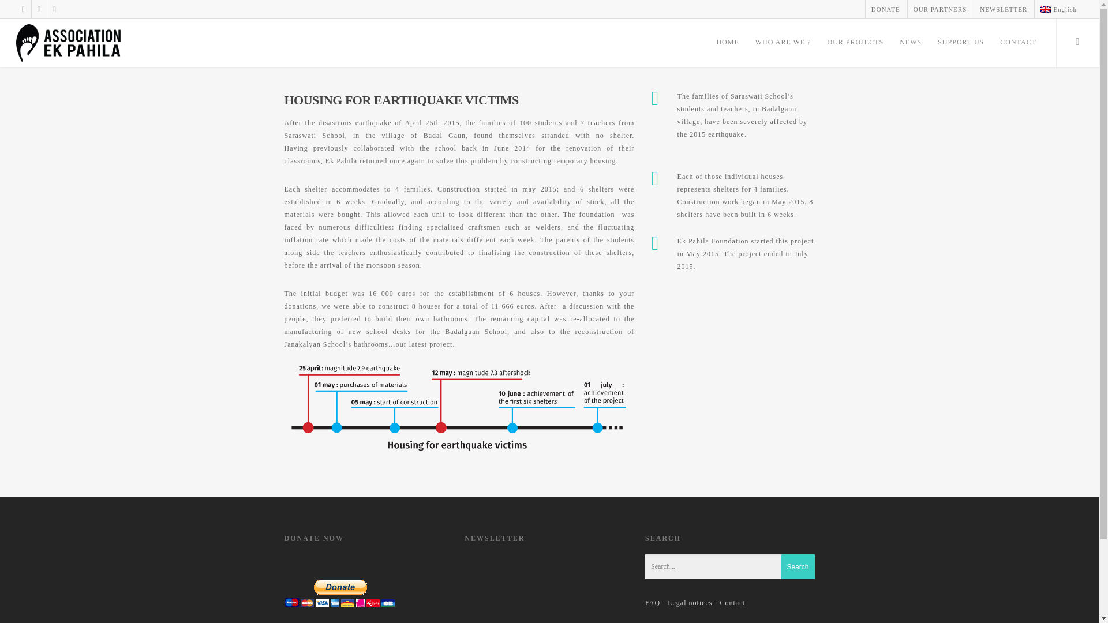  I want to click on WHO ARE WE ?, so click(783, 45).